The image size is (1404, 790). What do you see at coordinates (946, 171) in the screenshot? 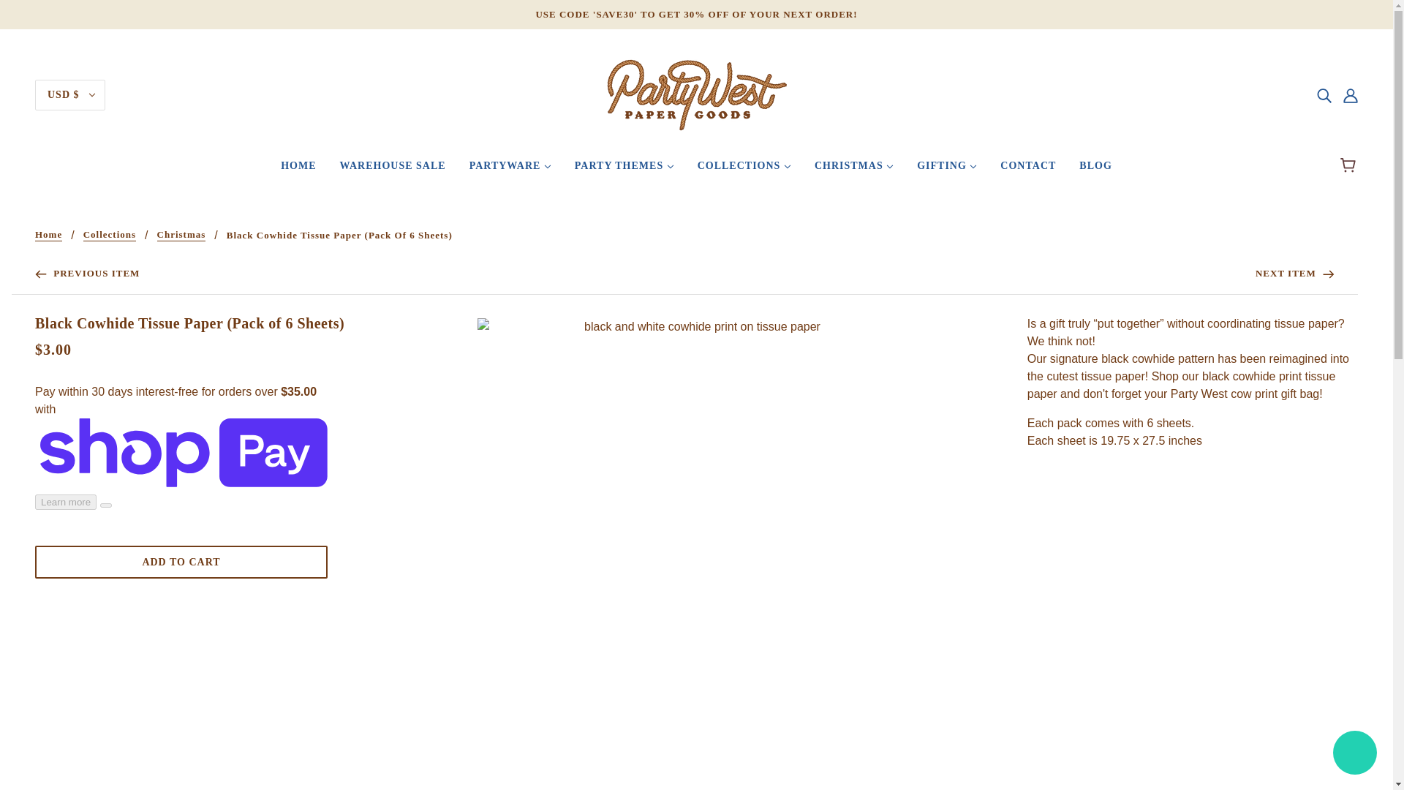
I see `GIFTING` at bounding box center [946, 171].